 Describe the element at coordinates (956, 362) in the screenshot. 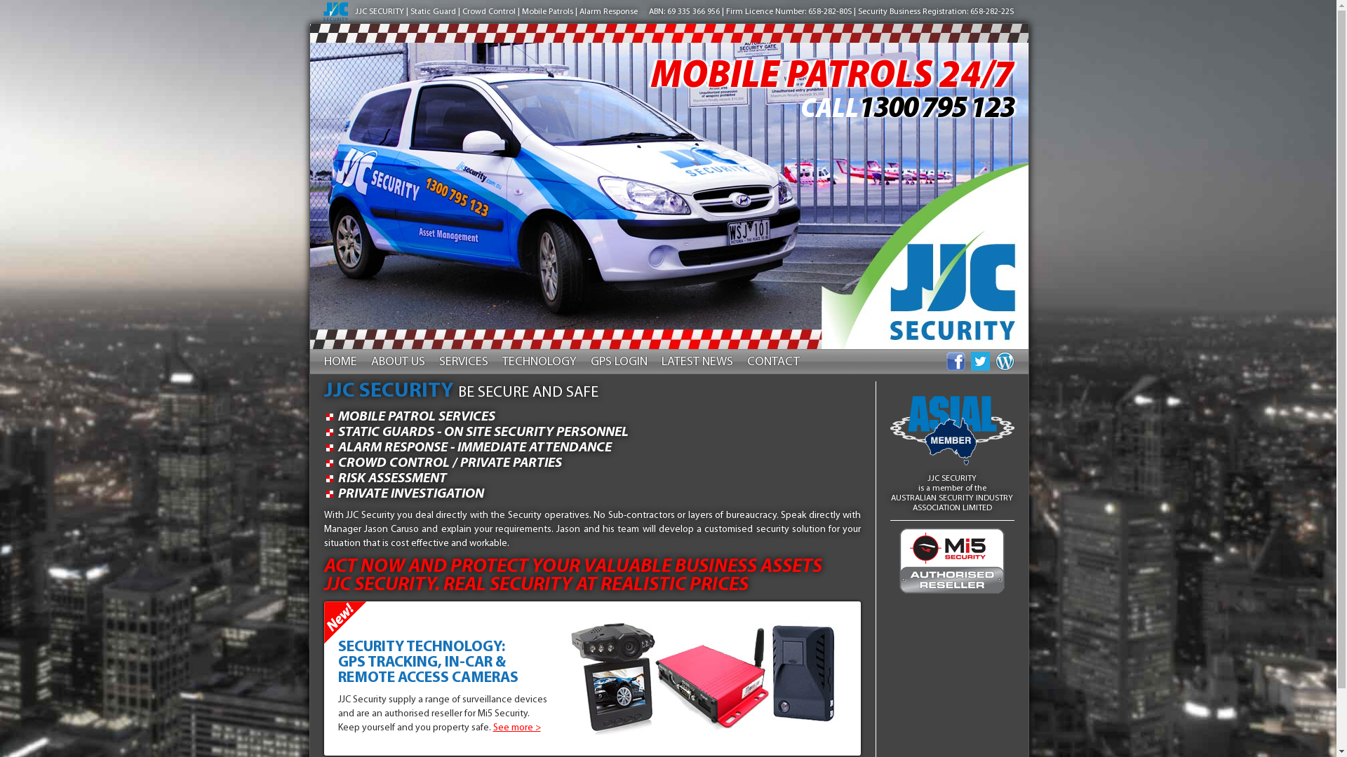

I see `JJC Security on Facebook` at that location.